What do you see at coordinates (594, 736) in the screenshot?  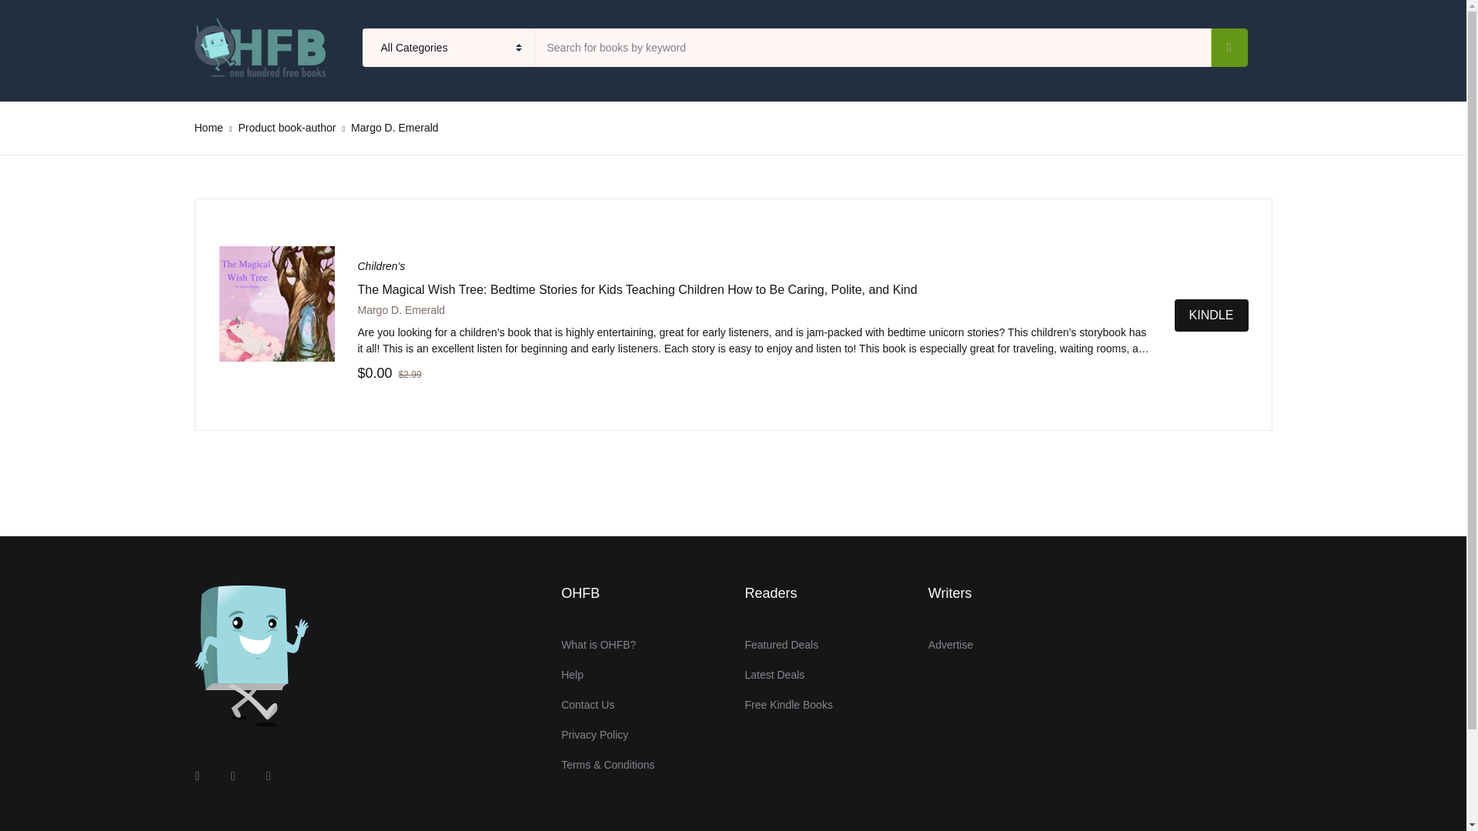 I see `Privacy Policy` at bounding box center [594, 736].